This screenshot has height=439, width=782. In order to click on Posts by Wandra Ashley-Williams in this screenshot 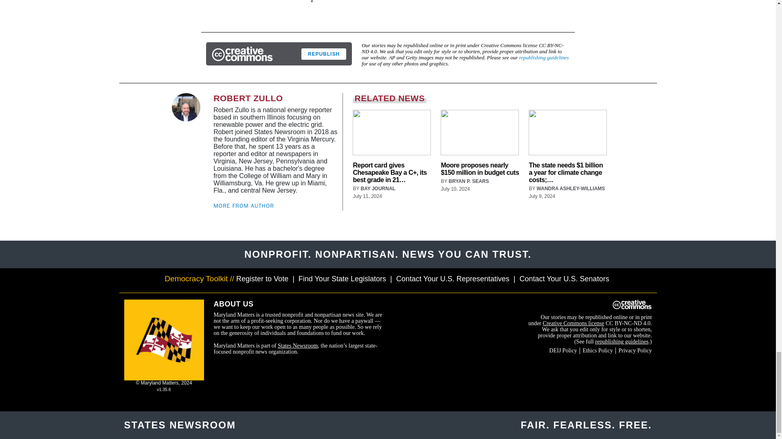, I will do `click(571, 188)`.